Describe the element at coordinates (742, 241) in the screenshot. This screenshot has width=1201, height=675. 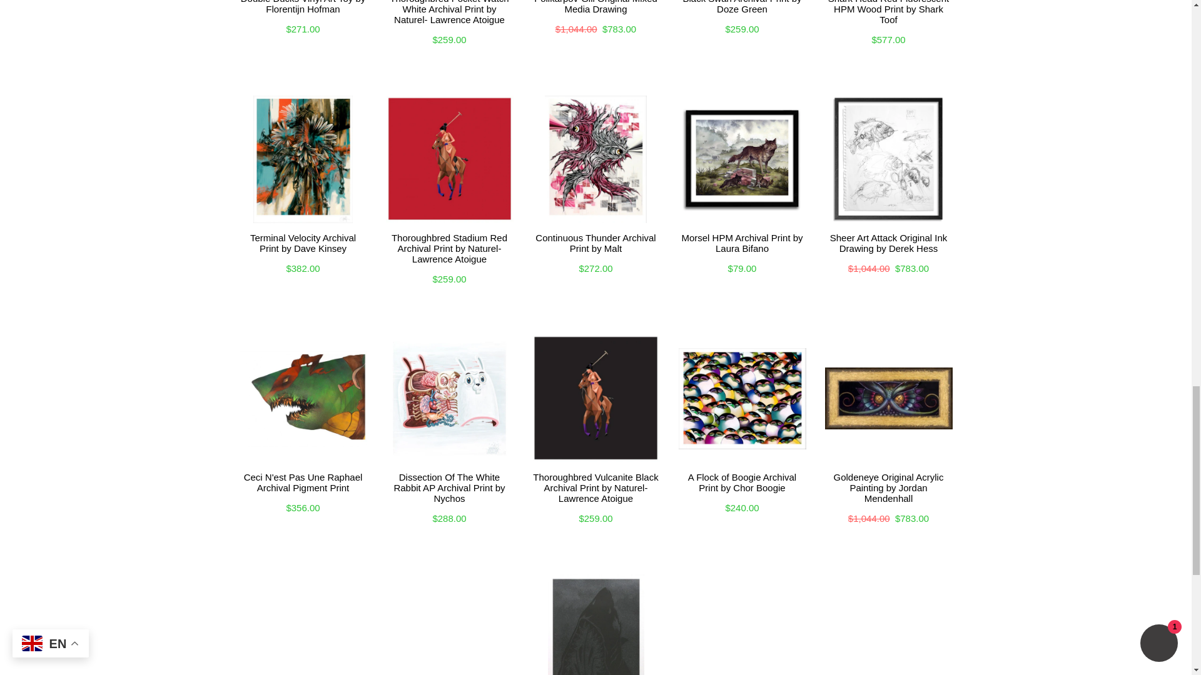
I see `Morsel HPM Archival Print by Laura Bifano` at that location.